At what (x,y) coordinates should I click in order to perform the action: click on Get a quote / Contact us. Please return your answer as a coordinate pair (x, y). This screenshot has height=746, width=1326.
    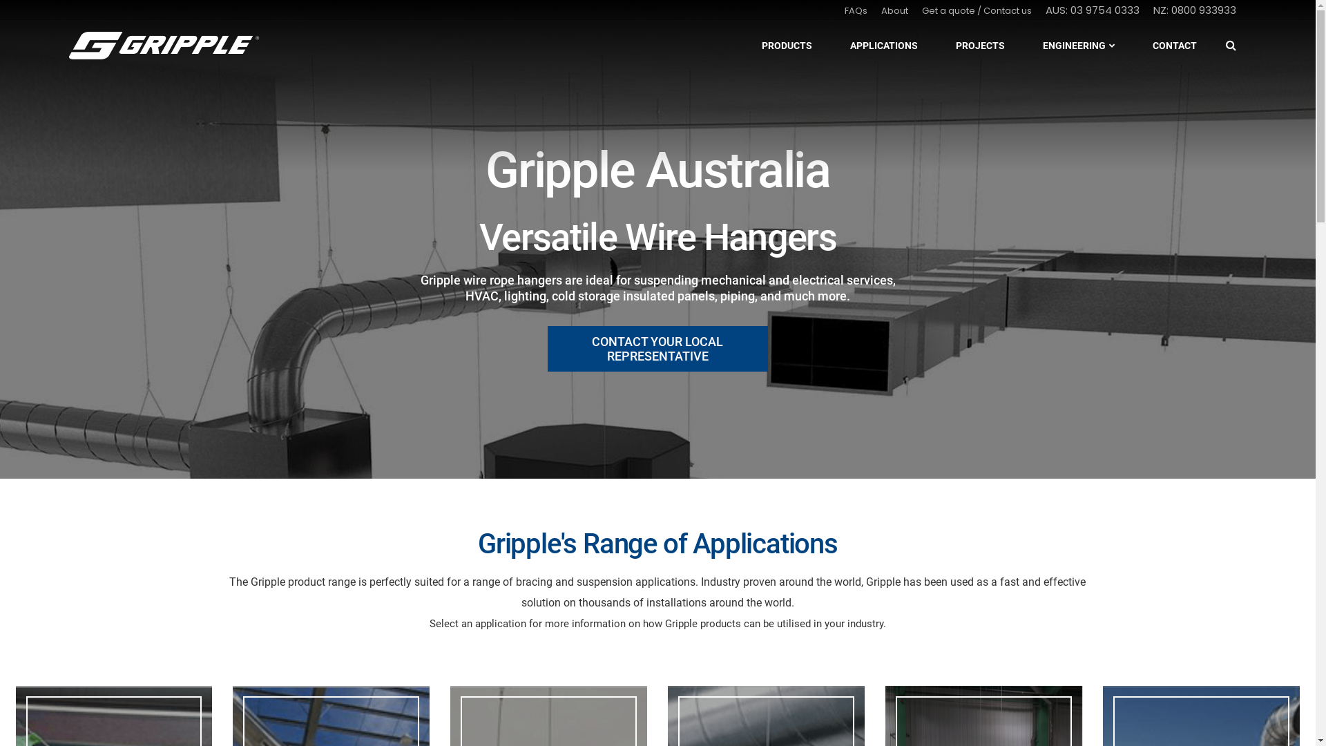
    Looking at the image, I should click on (977, 11).